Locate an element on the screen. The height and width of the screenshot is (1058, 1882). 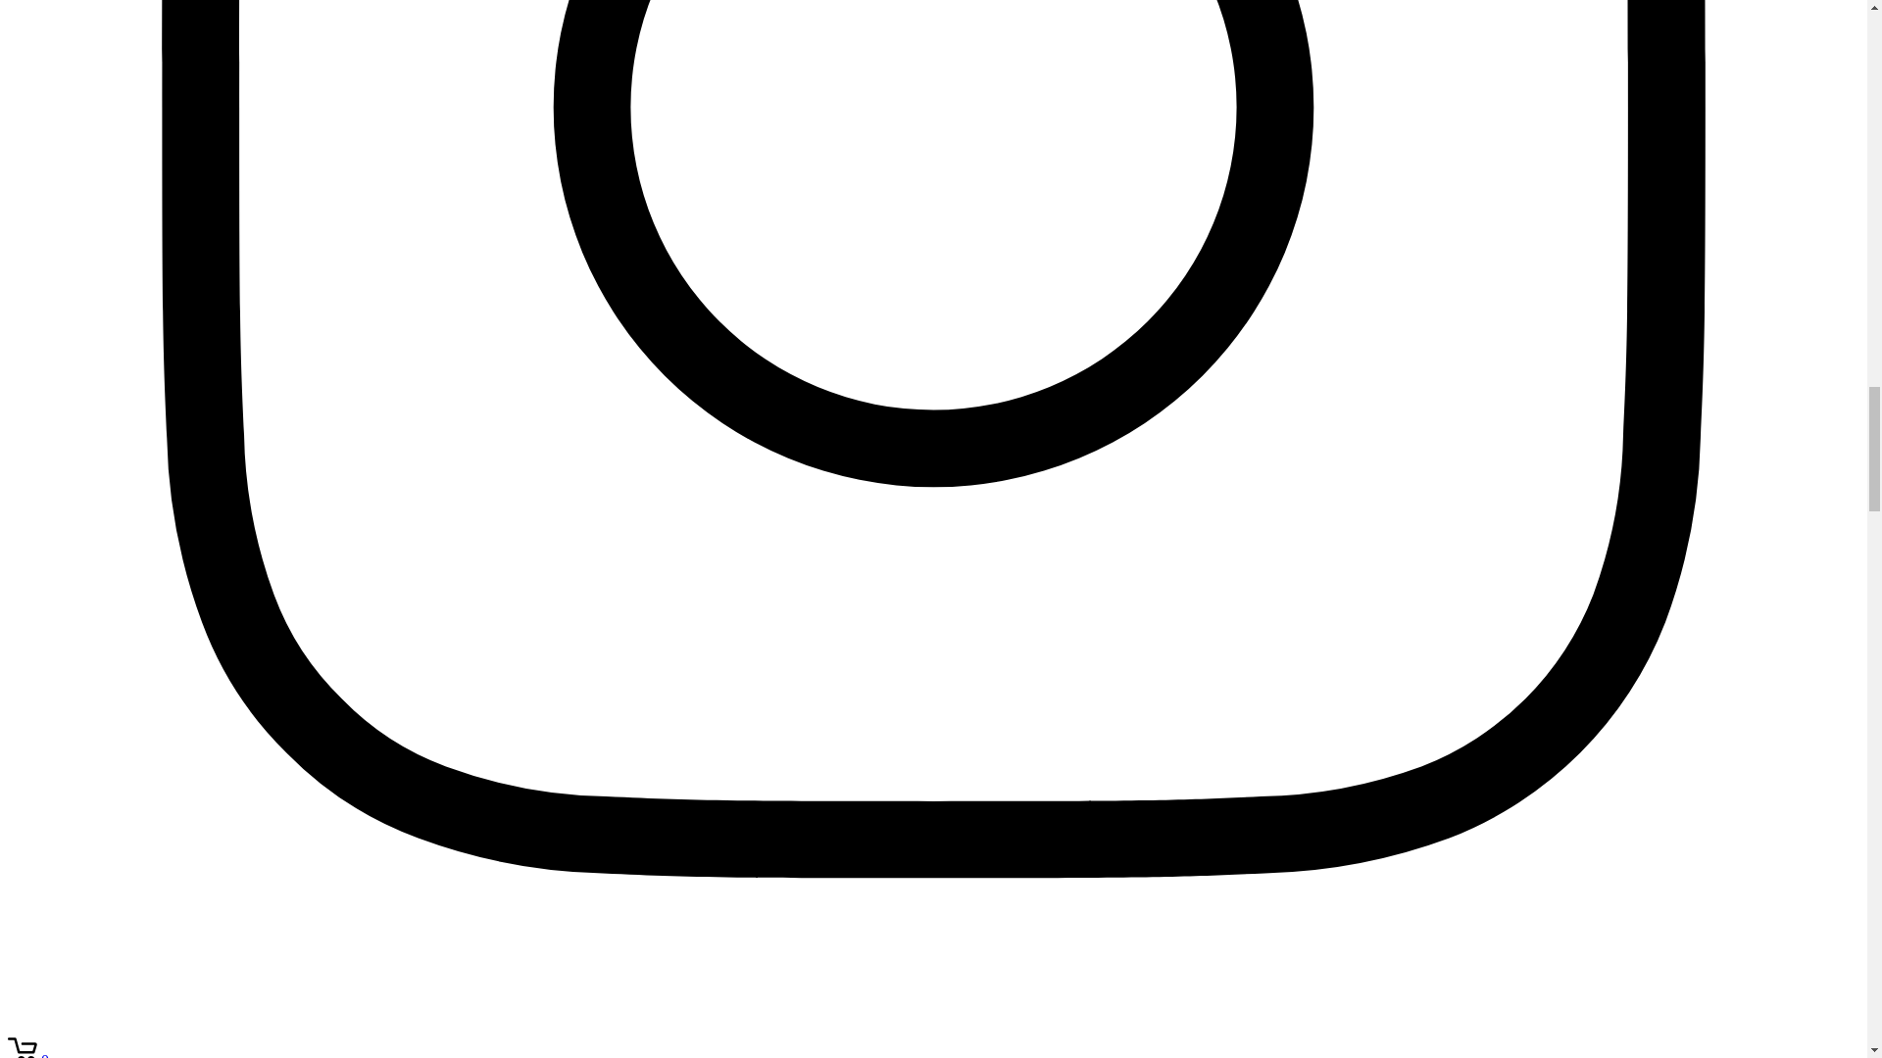
0 is located at coordinates (27, 1054).